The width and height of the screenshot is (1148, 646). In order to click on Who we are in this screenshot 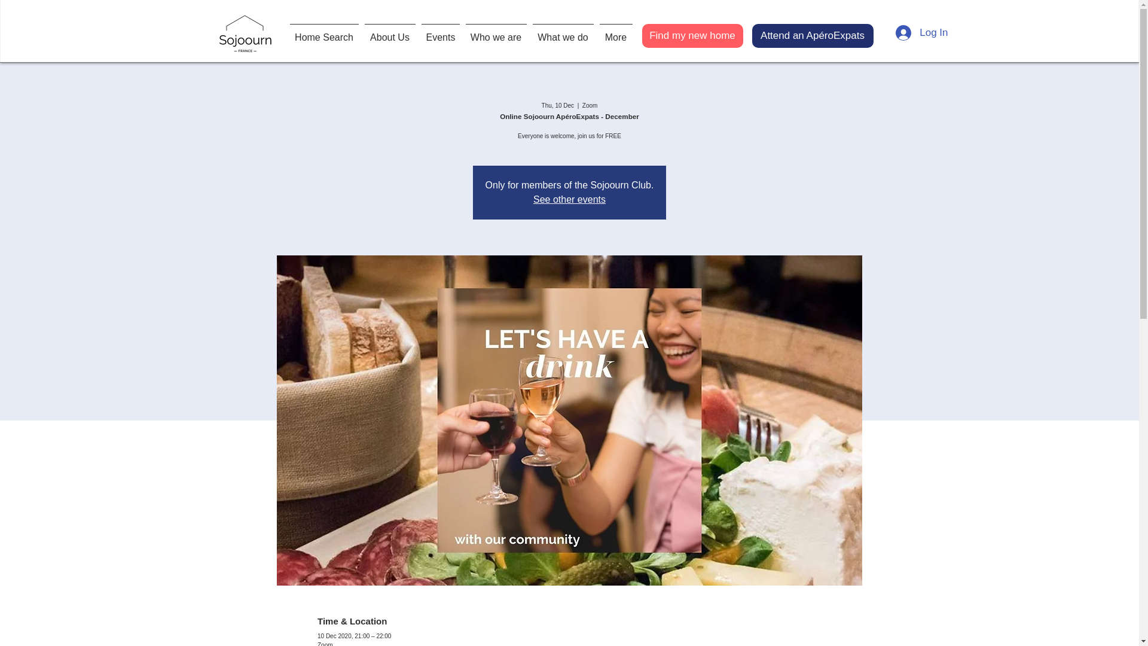, I will do `click(496, 32)`.